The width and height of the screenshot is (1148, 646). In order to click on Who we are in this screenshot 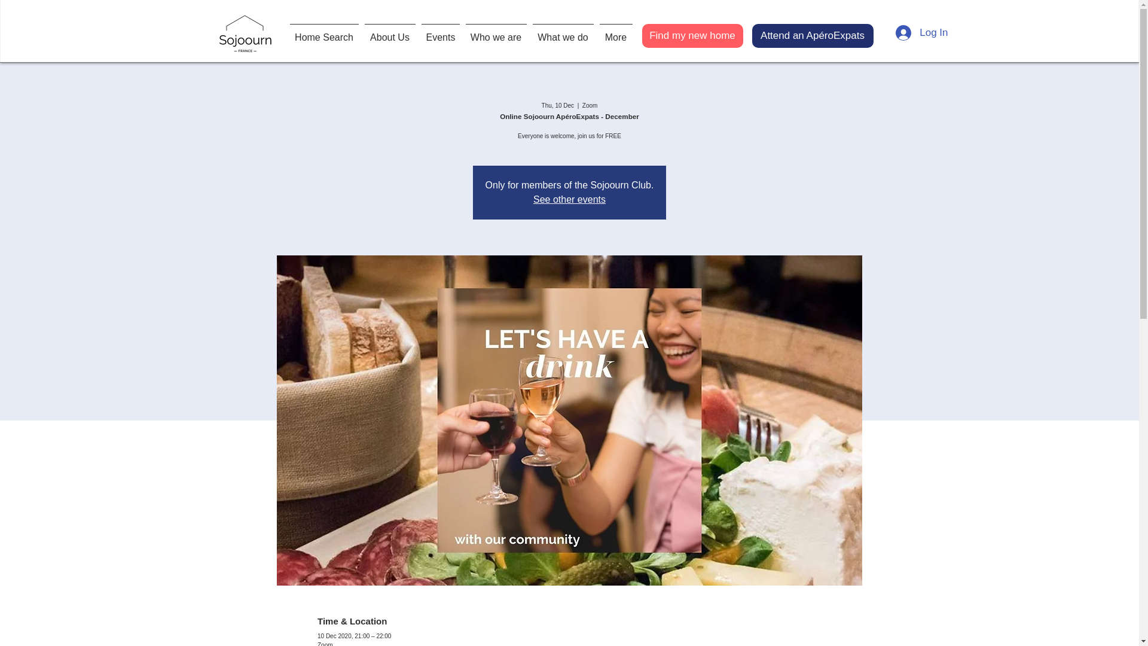, I will do `click(496, 32)`.